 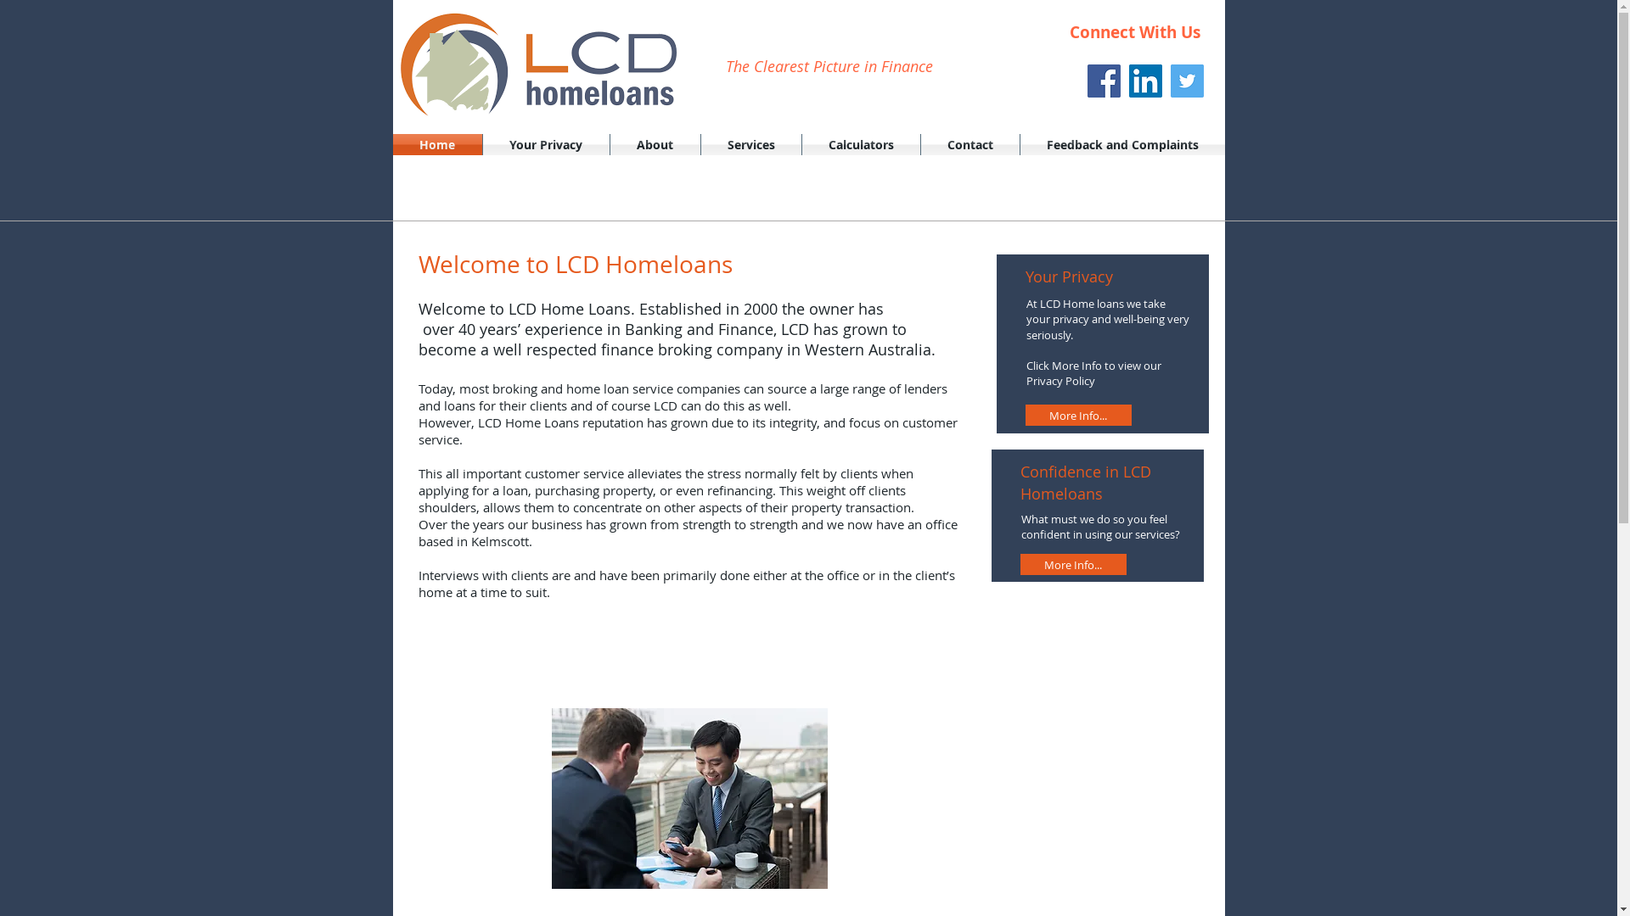 I want to click on Services, so click(x=751, y=144).